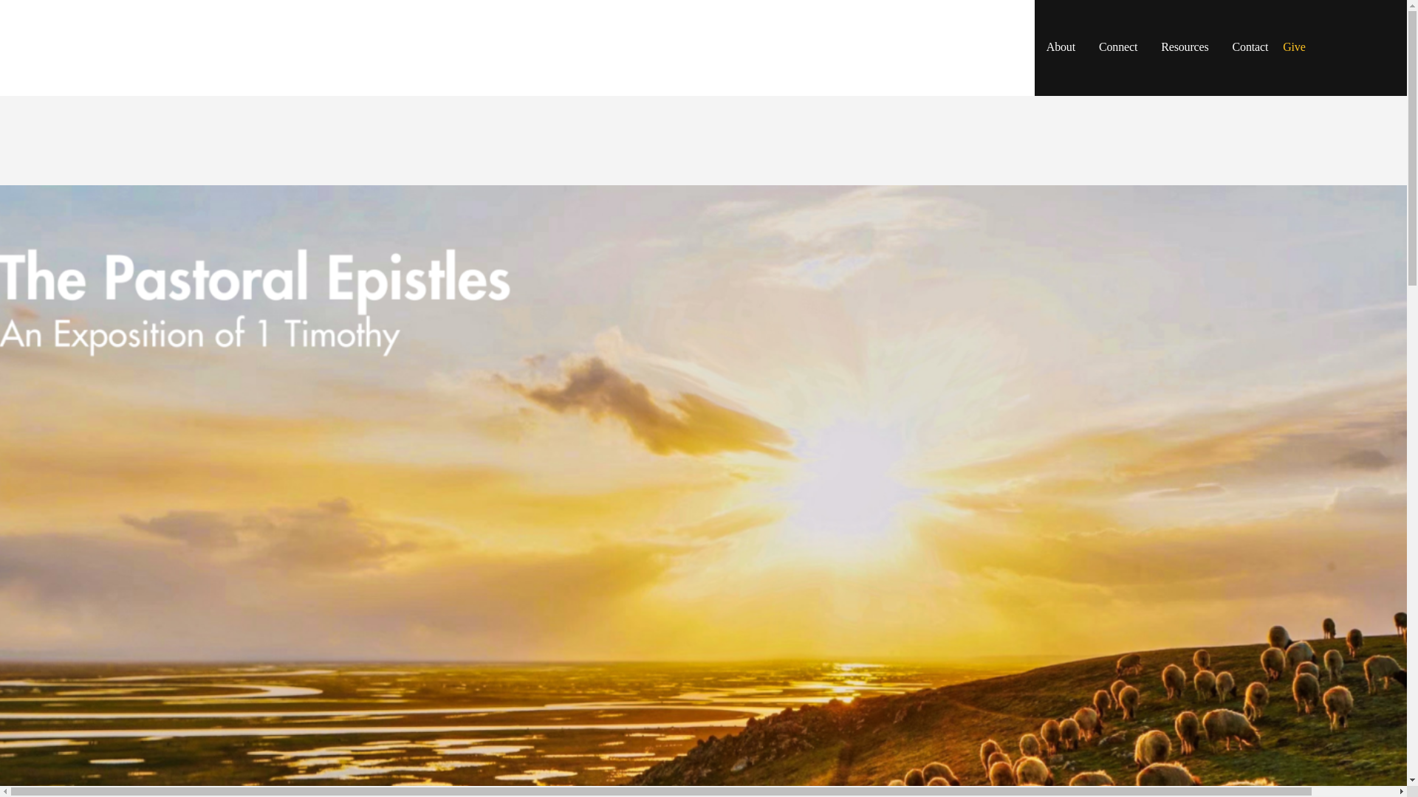 The height and width of the screenshot is (797, 1418). Describe the element at coordinates (1250, 47) in the screenshot. I see `Contact` at that location.